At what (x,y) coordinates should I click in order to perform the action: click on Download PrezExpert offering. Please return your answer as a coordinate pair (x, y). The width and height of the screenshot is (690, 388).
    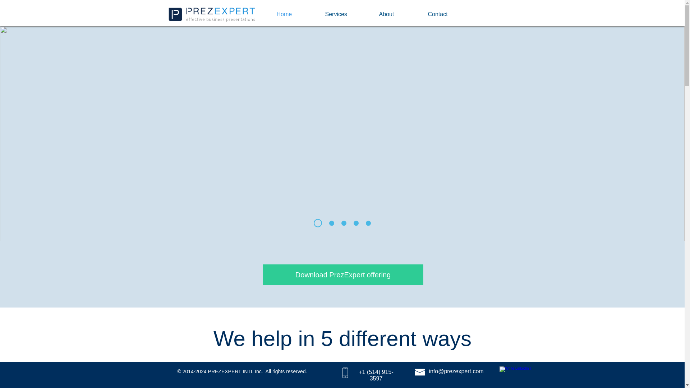
    Looking at the image, I should click on (343, 274).